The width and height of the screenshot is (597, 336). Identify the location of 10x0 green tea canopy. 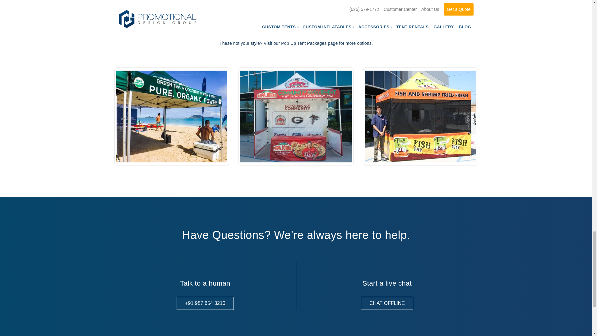
(172, 116).